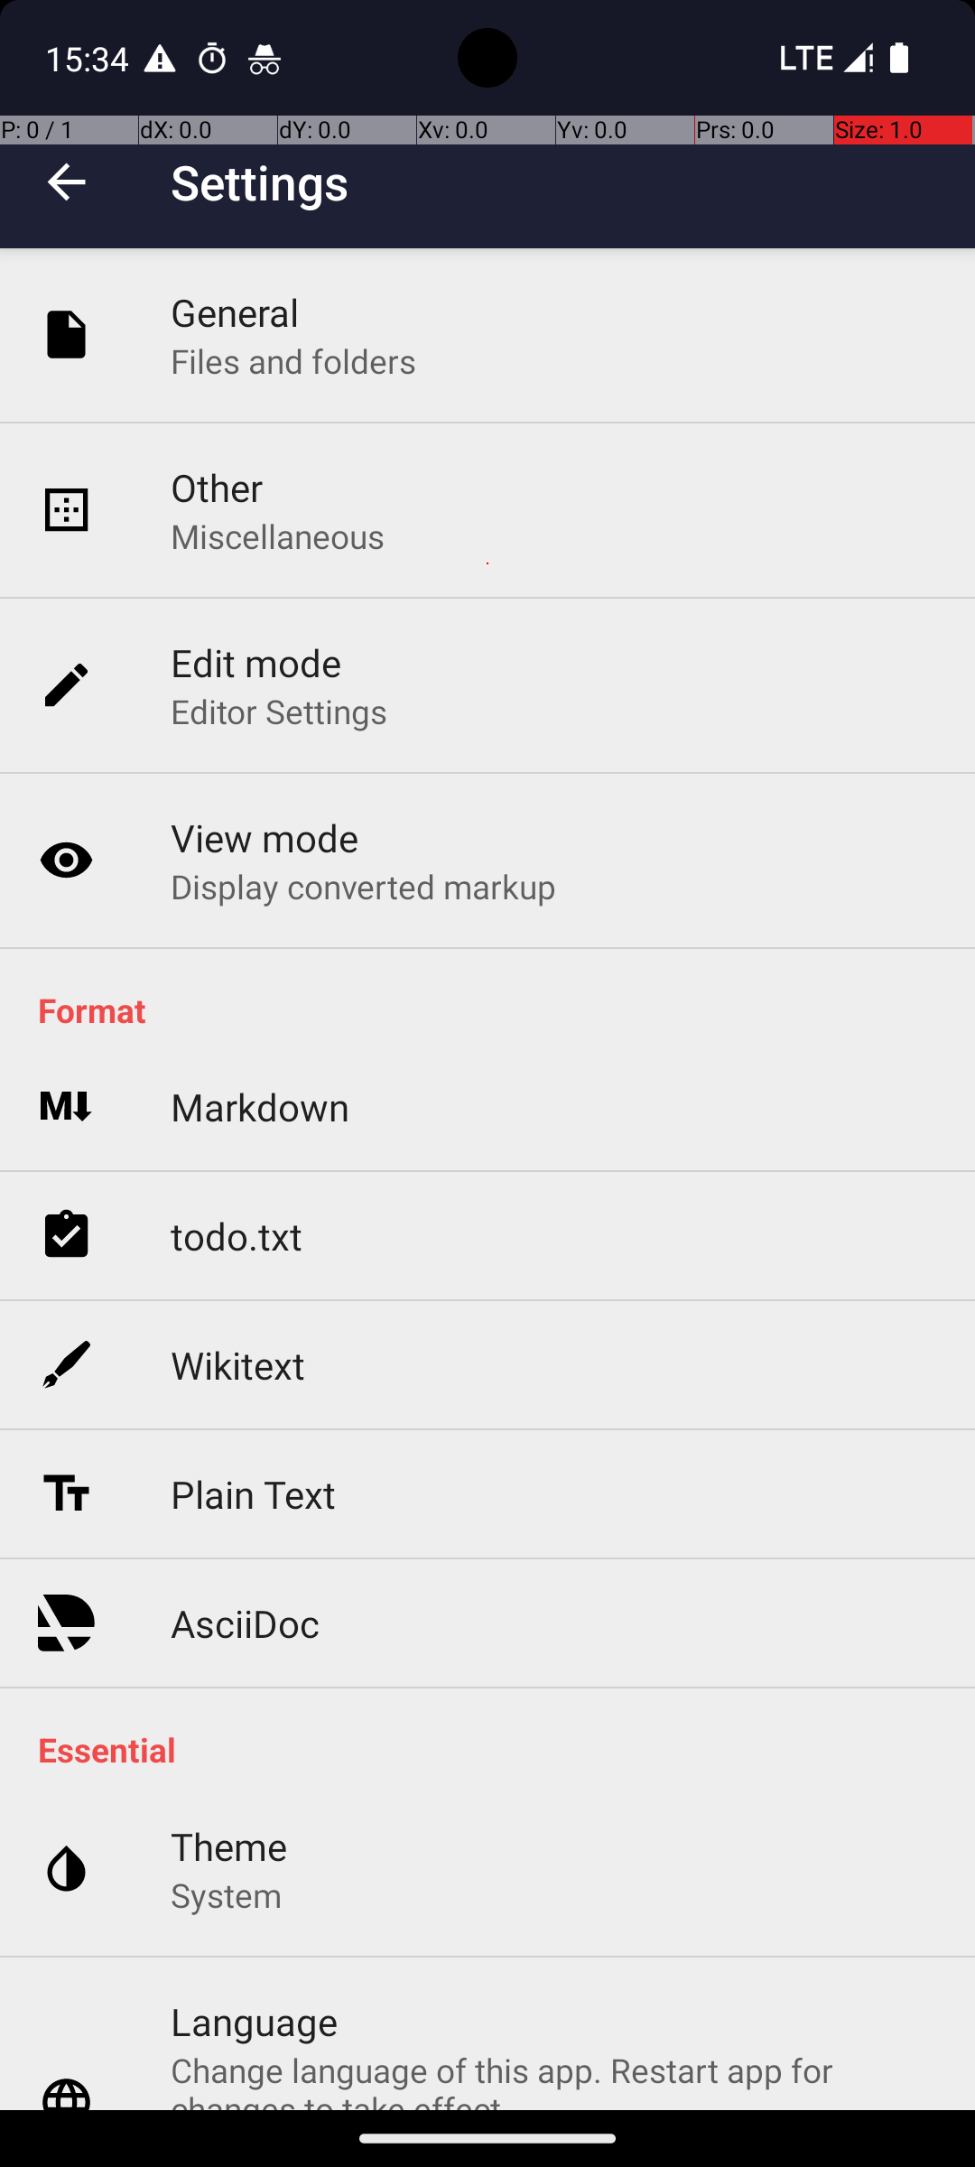 This screenshot has width=975, height=2167. I want to click on System, so click(226, 1894).